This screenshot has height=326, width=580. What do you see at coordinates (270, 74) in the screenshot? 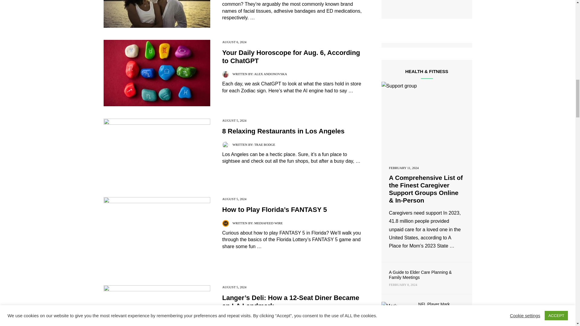
I see `Posts by Alex Andonovska` at bounding box center [270, 74].